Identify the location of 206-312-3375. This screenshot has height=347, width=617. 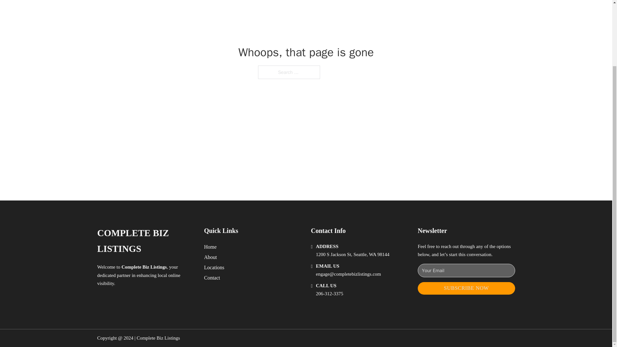
(329, 294).